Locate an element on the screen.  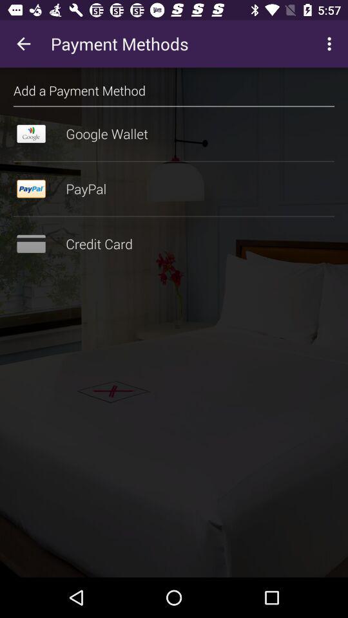
jump until google wallet item is located at coordinates (174, 134).